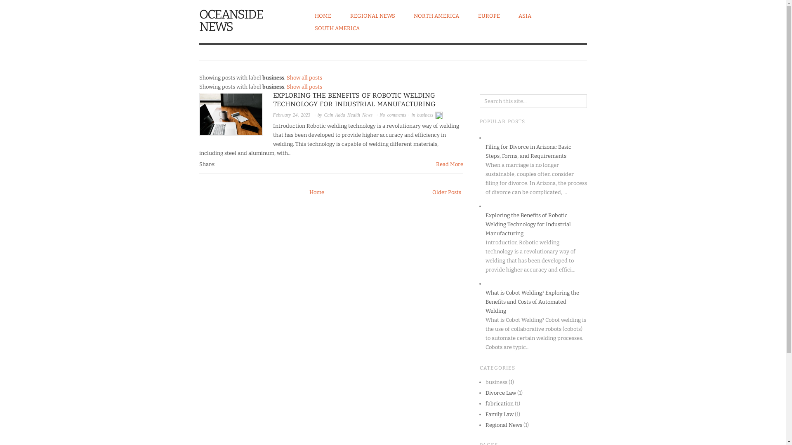  I want to click on EUROPE, so click(488, 16).